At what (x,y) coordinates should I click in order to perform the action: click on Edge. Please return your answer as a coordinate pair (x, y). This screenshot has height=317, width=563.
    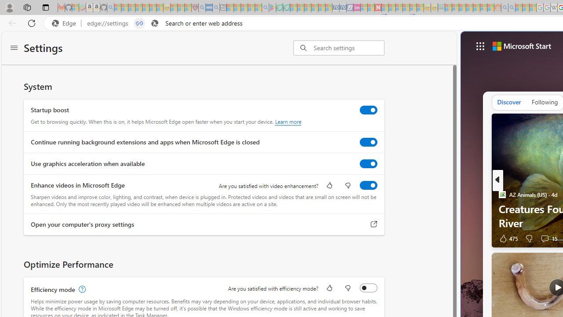
    Looking at the image, I should click on (66, 23).